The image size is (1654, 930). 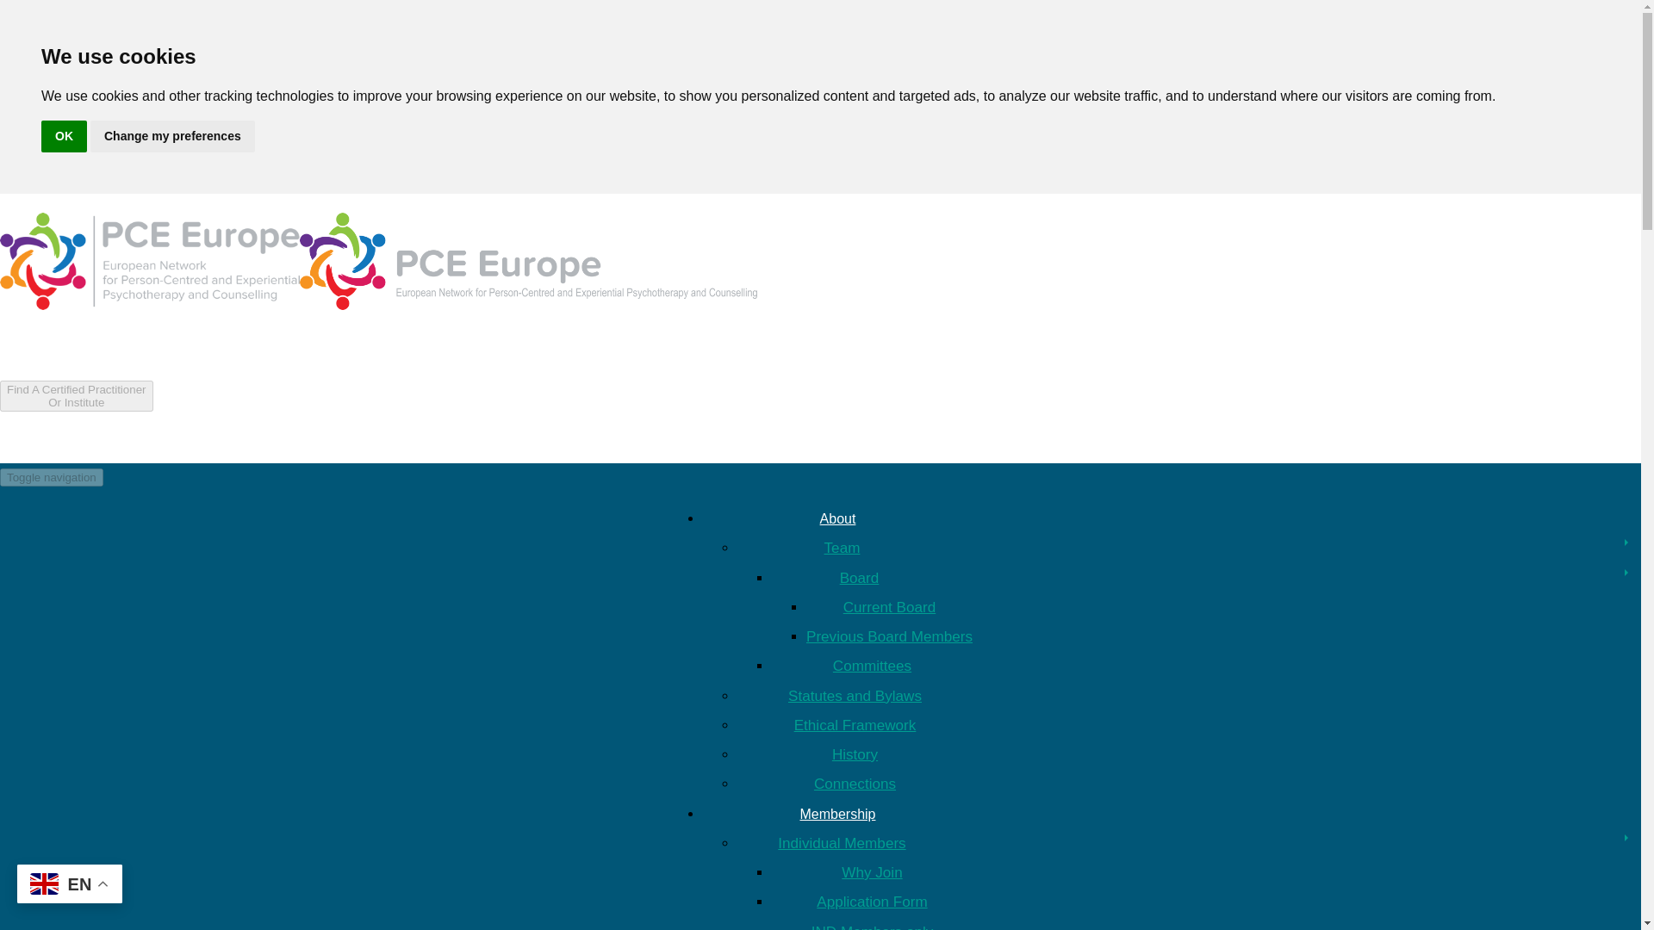 What do you see at coordinates (855, 696) in the screenshot?
I see `IND Members only` at bounding box center [855, 696].